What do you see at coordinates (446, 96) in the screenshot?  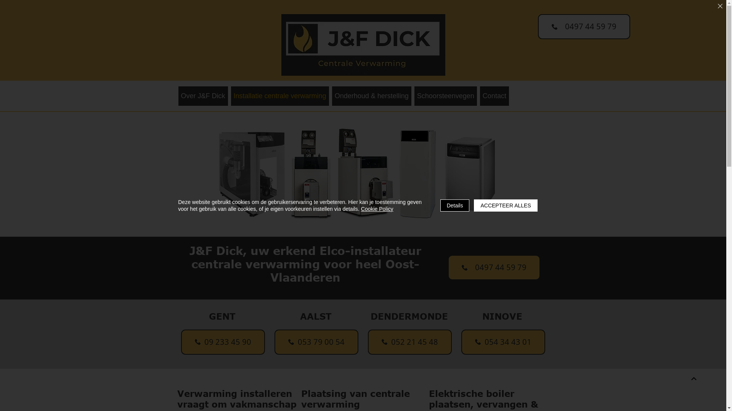 I see `Schoorsteenvegen` at bounding box center [446, 96].